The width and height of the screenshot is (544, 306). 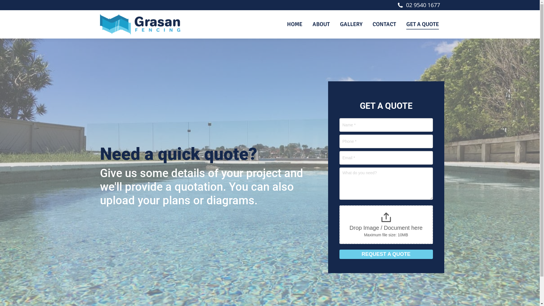 What do you see at coordinates (386, 228) in the screenshot?
I see `Drop Image / Document here` at bounding box center [386, 228].